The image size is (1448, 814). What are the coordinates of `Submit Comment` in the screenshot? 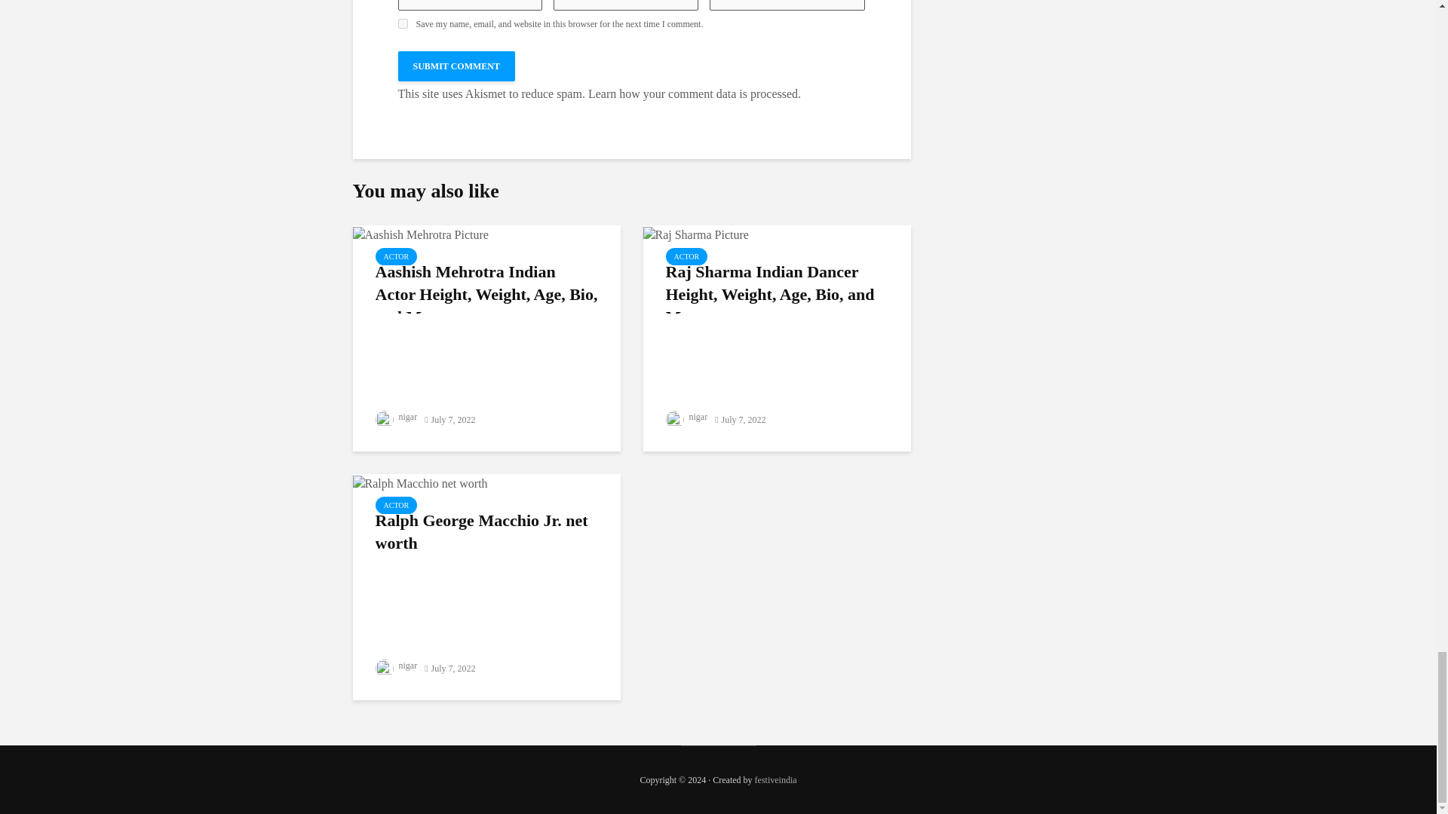 It's located at (457, 66).